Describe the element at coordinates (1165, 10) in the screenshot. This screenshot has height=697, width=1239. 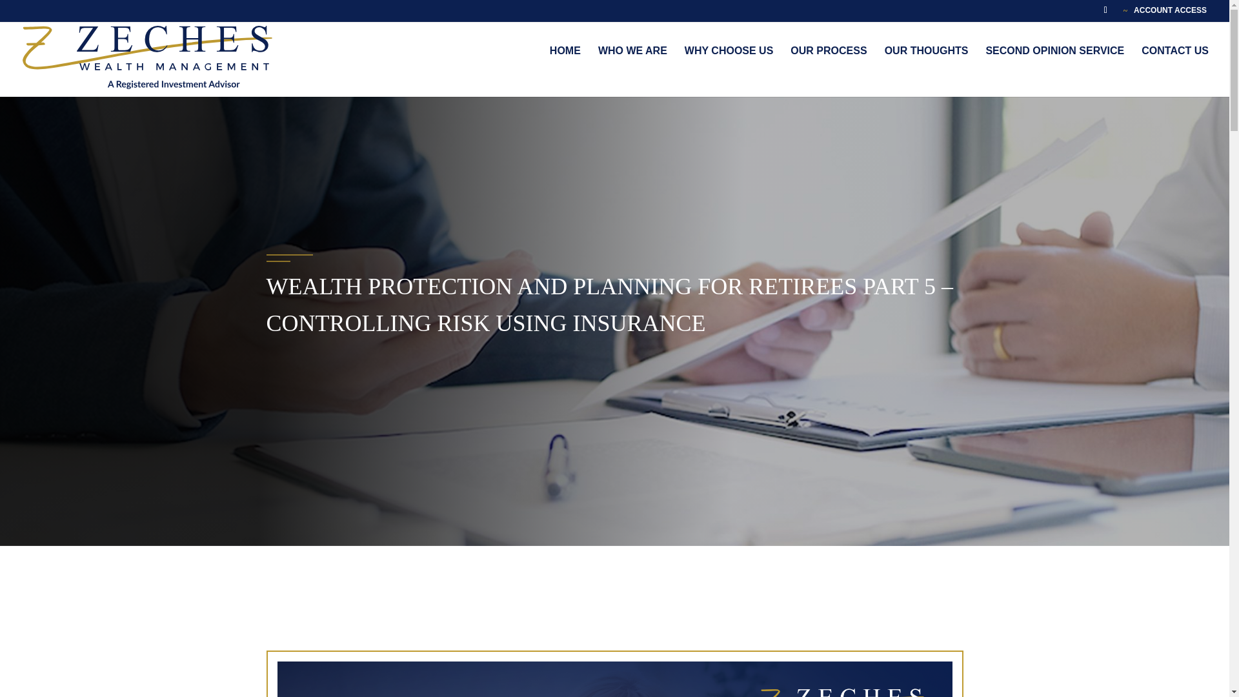
I see `ACCOUNT ACCESS` at that location.